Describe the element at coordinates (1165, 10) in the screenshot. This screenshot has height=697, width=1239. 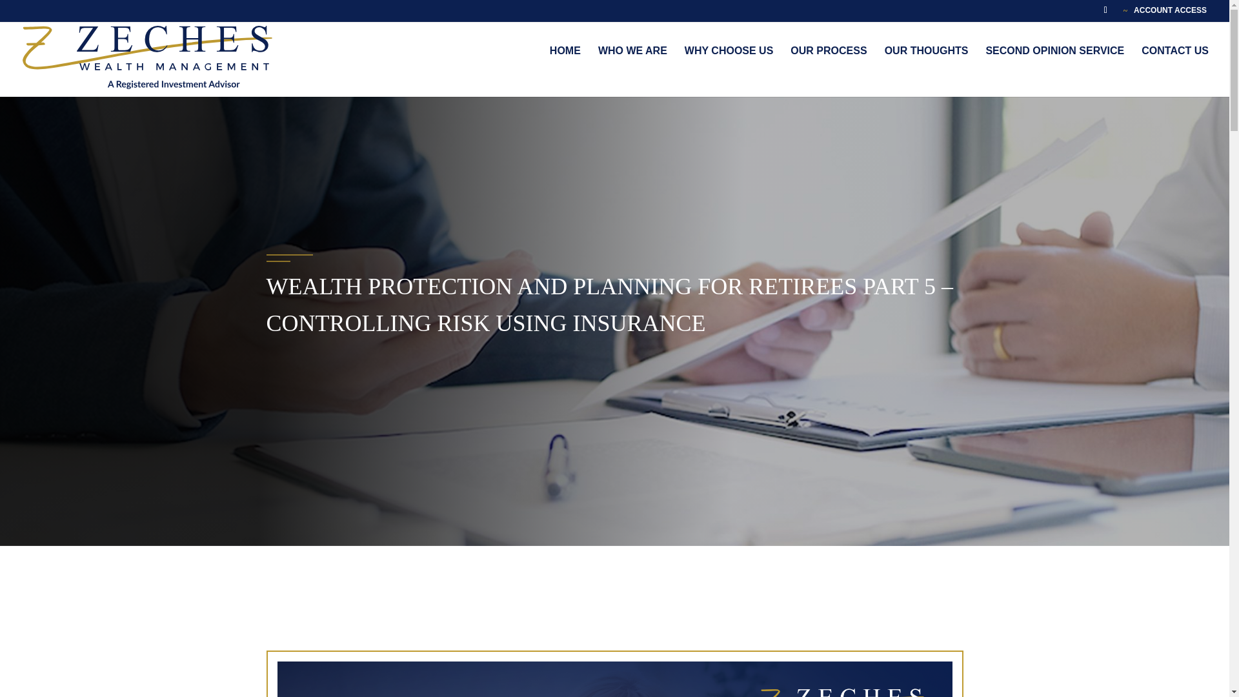
I see `ACCOUNT ACCESS` at that location.